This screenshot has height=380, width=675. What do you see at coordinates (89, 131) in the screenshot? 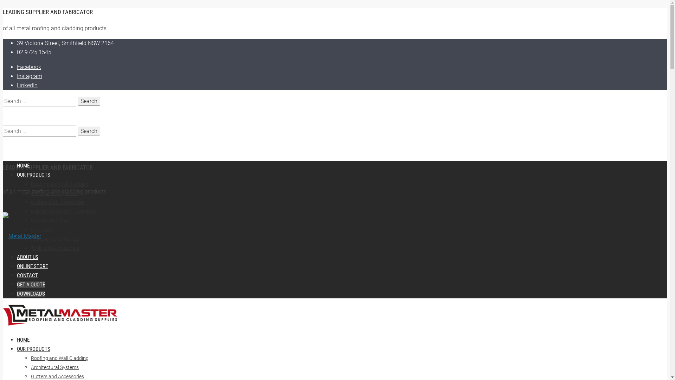
I see `Search` at bounding box center [89, 131].